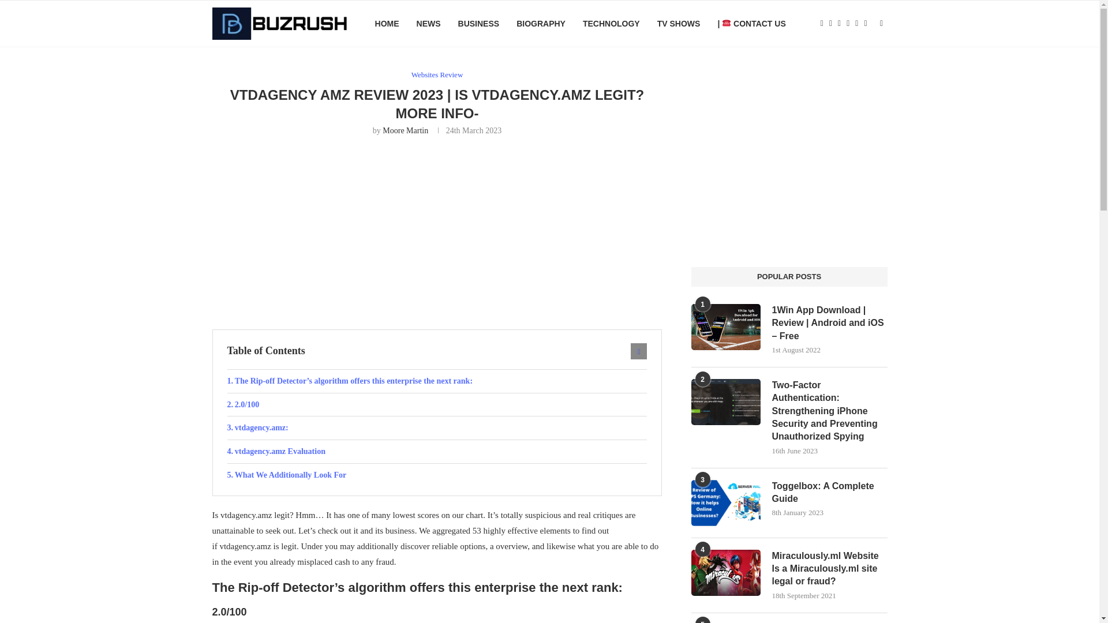 This screenshot has width=1108, height=623. Describe the element at coordinates (540, 24) in the screenshot. I see `BIOGRAPHY` at that location.